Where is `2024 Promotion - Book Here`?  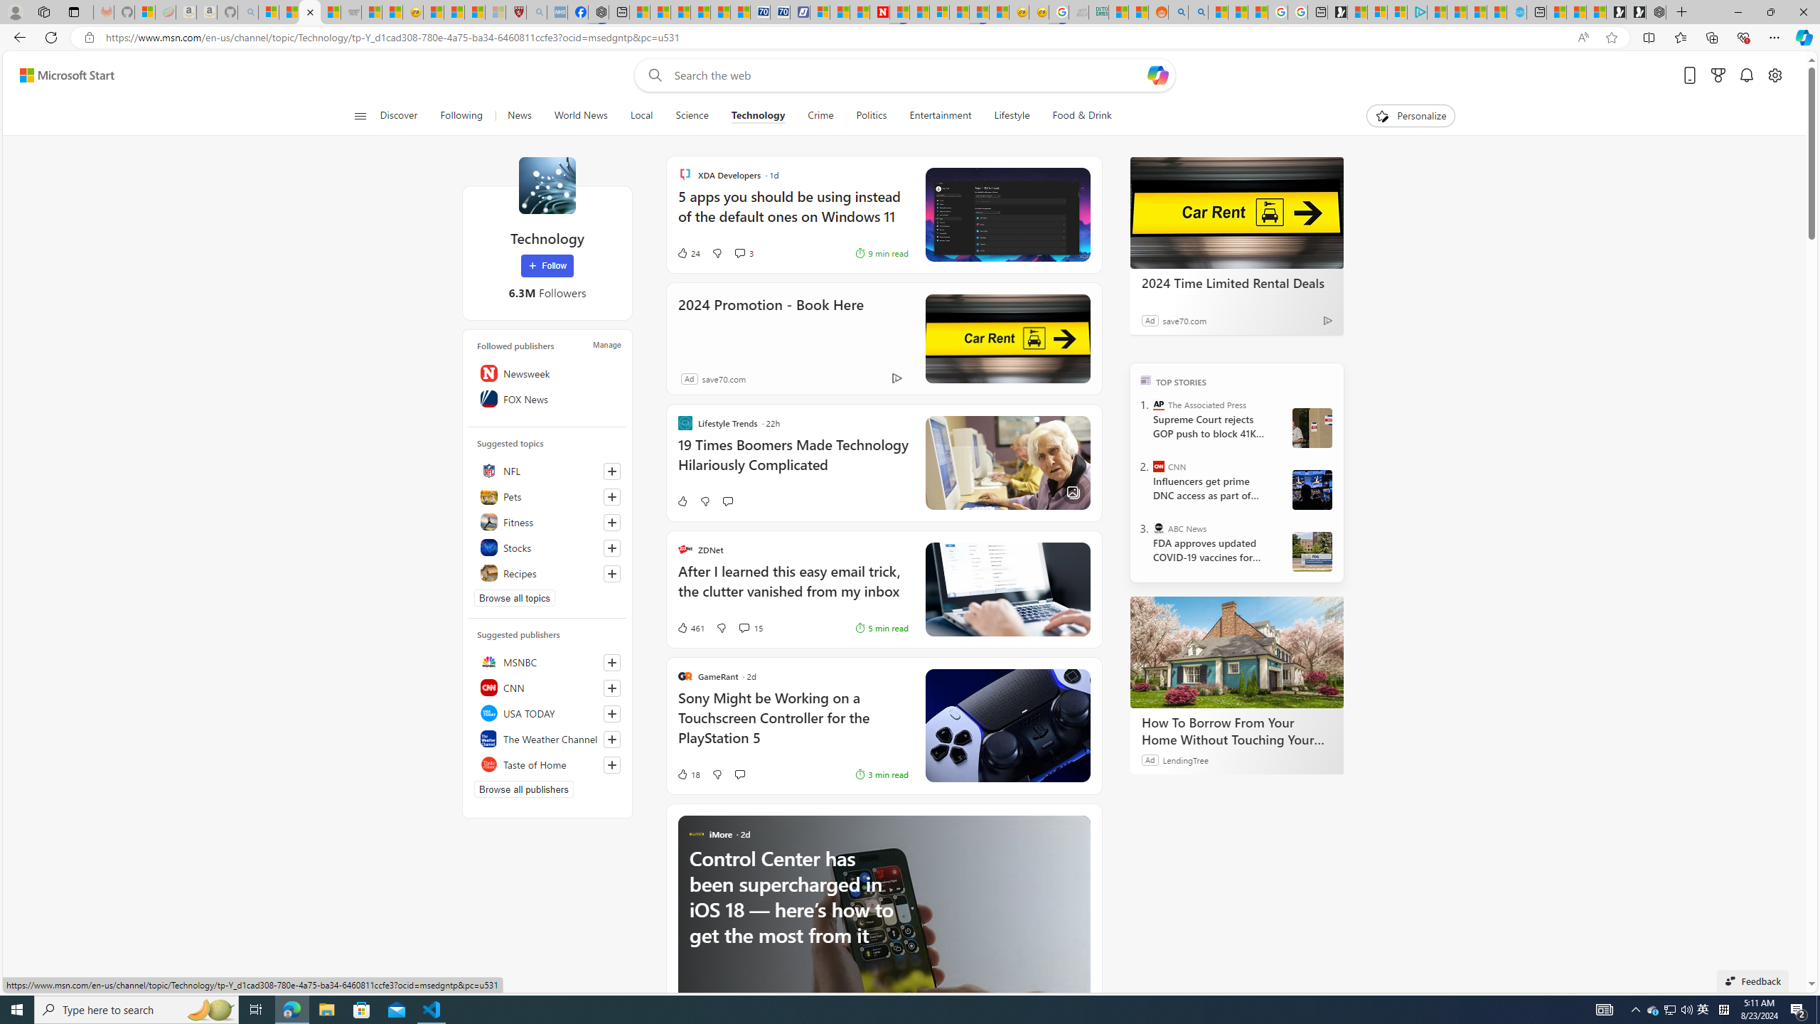
2024 Promotion - Book Here is located at coordinates (1007, 338).